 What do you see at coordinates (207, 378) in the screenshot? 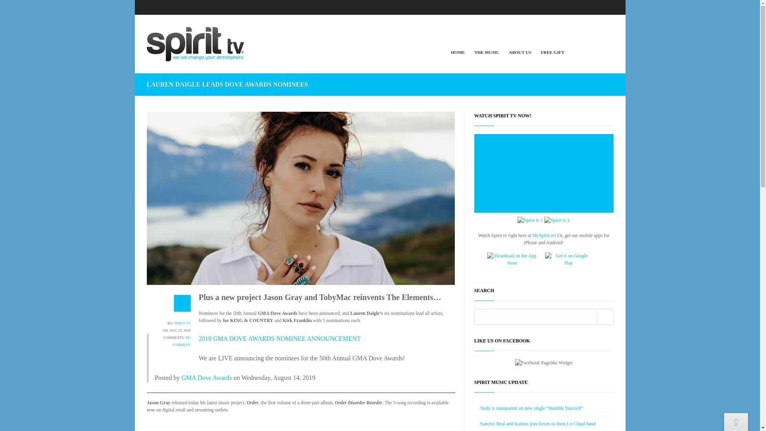
I see `GMA Dove Awards` at bounding box center [207, 378].